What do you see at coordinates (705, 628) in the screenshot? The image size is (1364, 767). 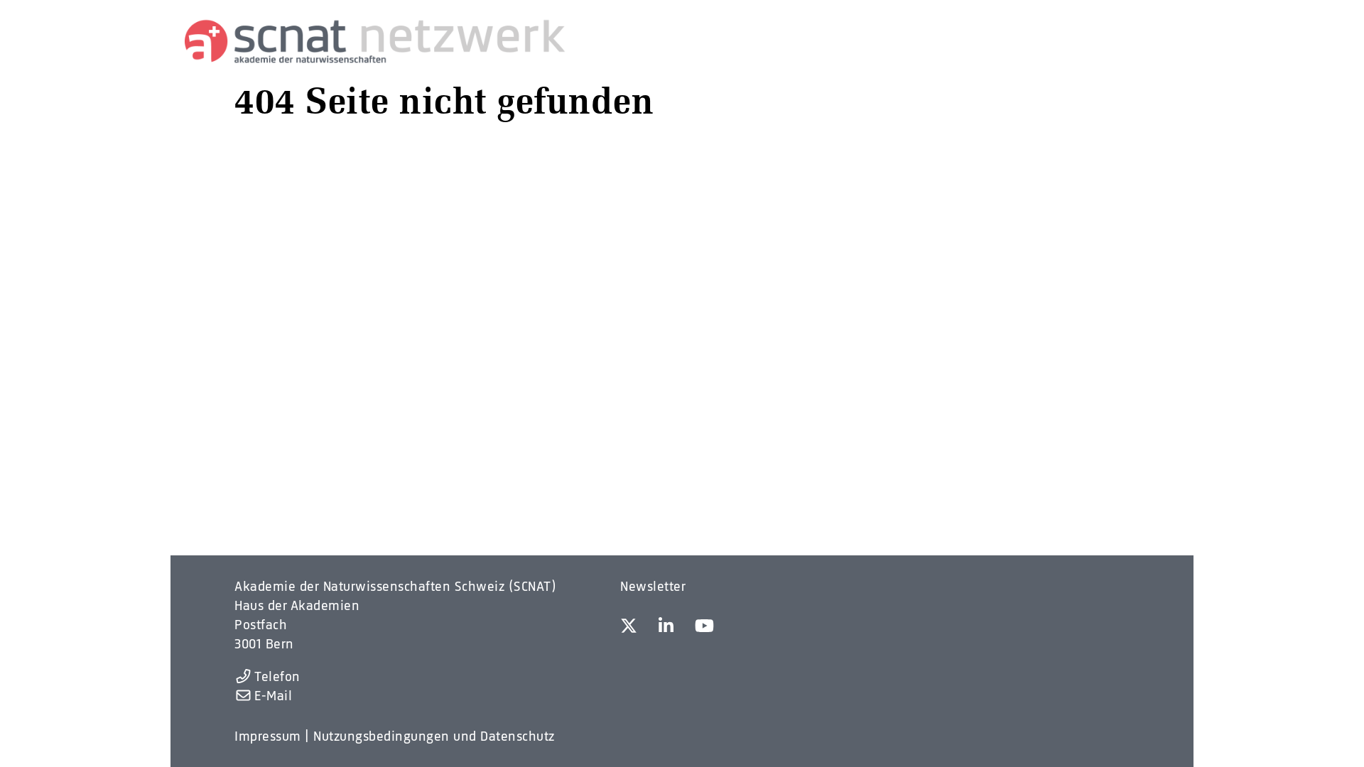 I see `YouTube` at bounding box center [705, 628].